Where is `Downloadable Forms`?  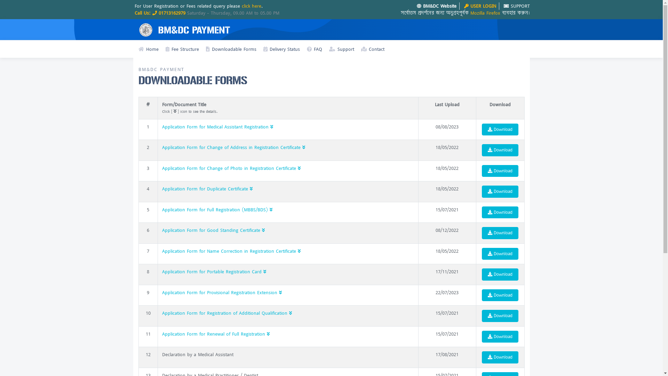 Downloadable Forms is located at coordinates (231, 49).